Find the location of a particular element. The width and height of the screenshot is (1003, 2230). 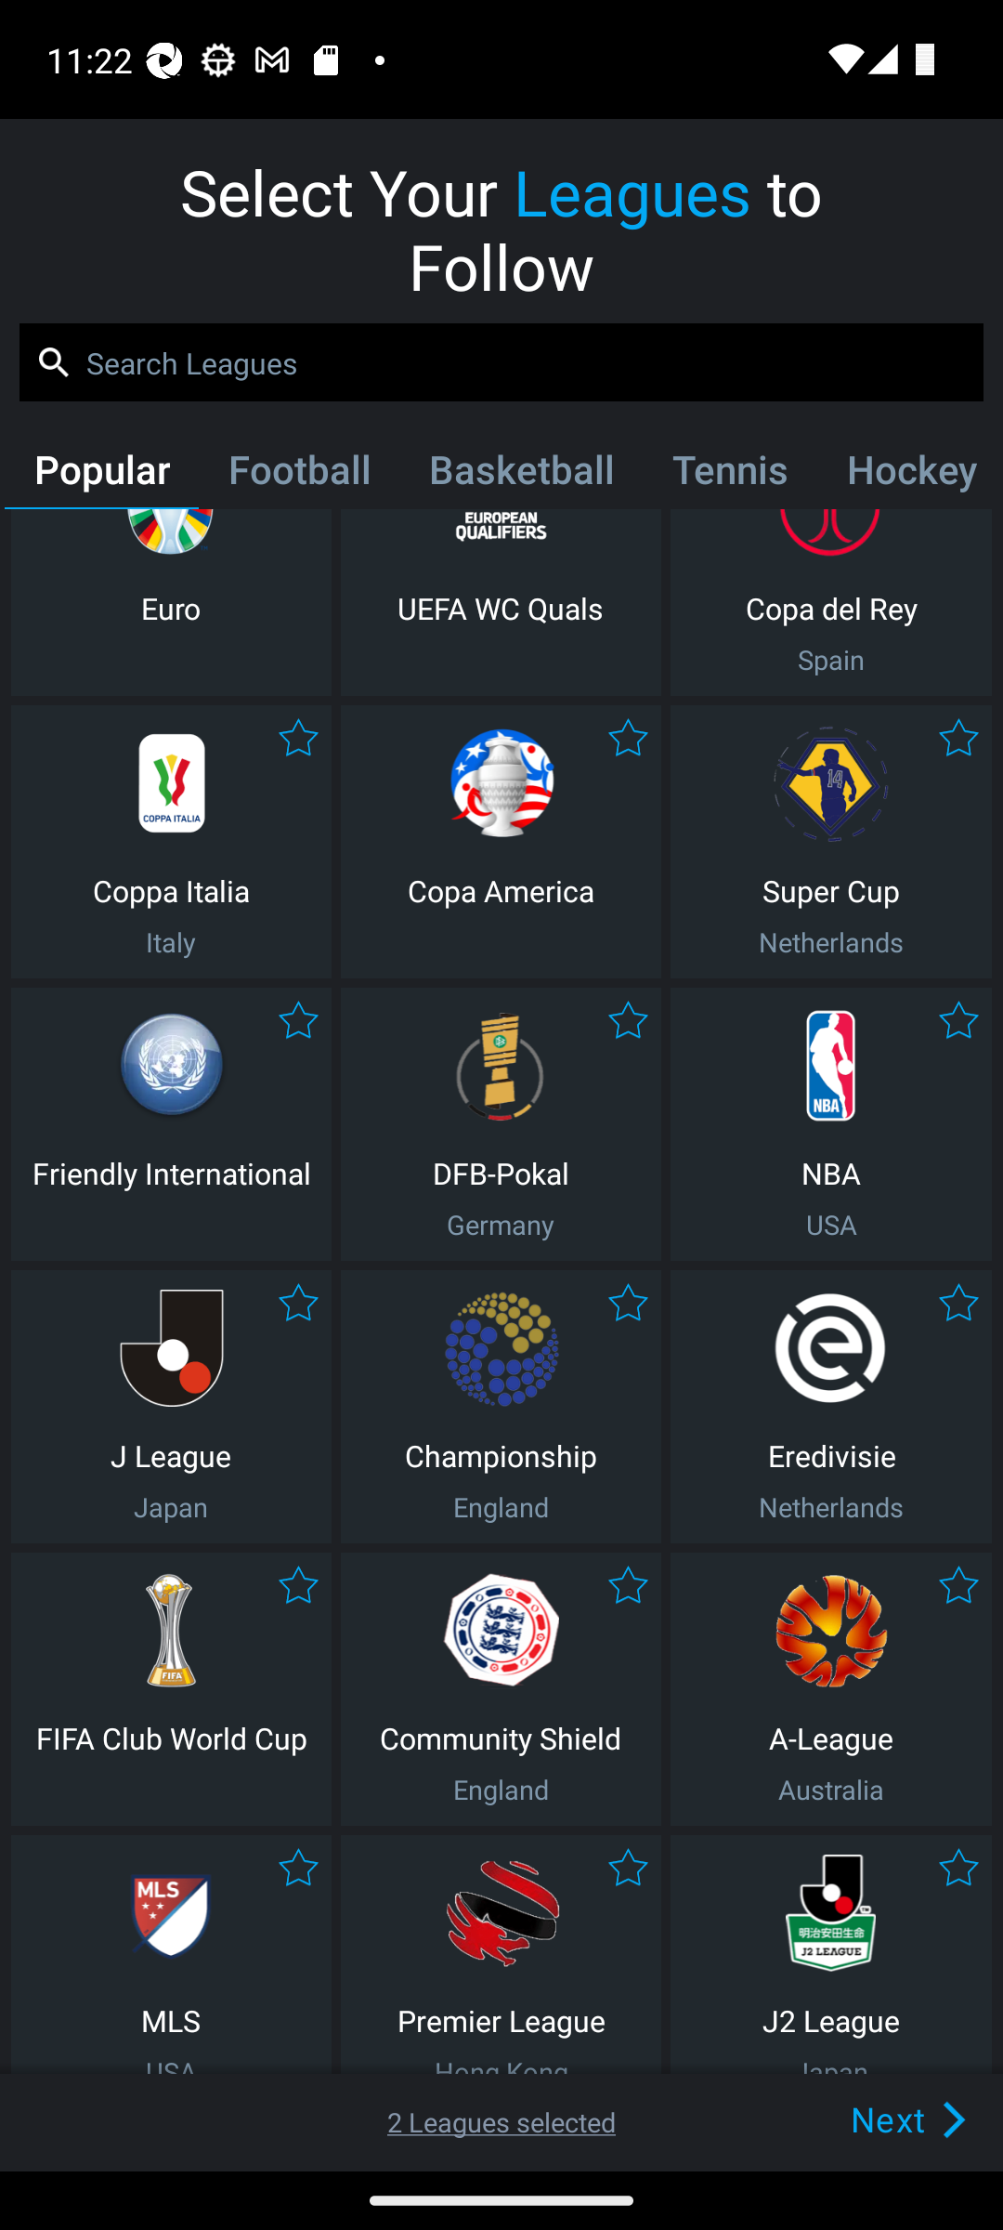

Search Leagues is located at coordinates (501, 362).